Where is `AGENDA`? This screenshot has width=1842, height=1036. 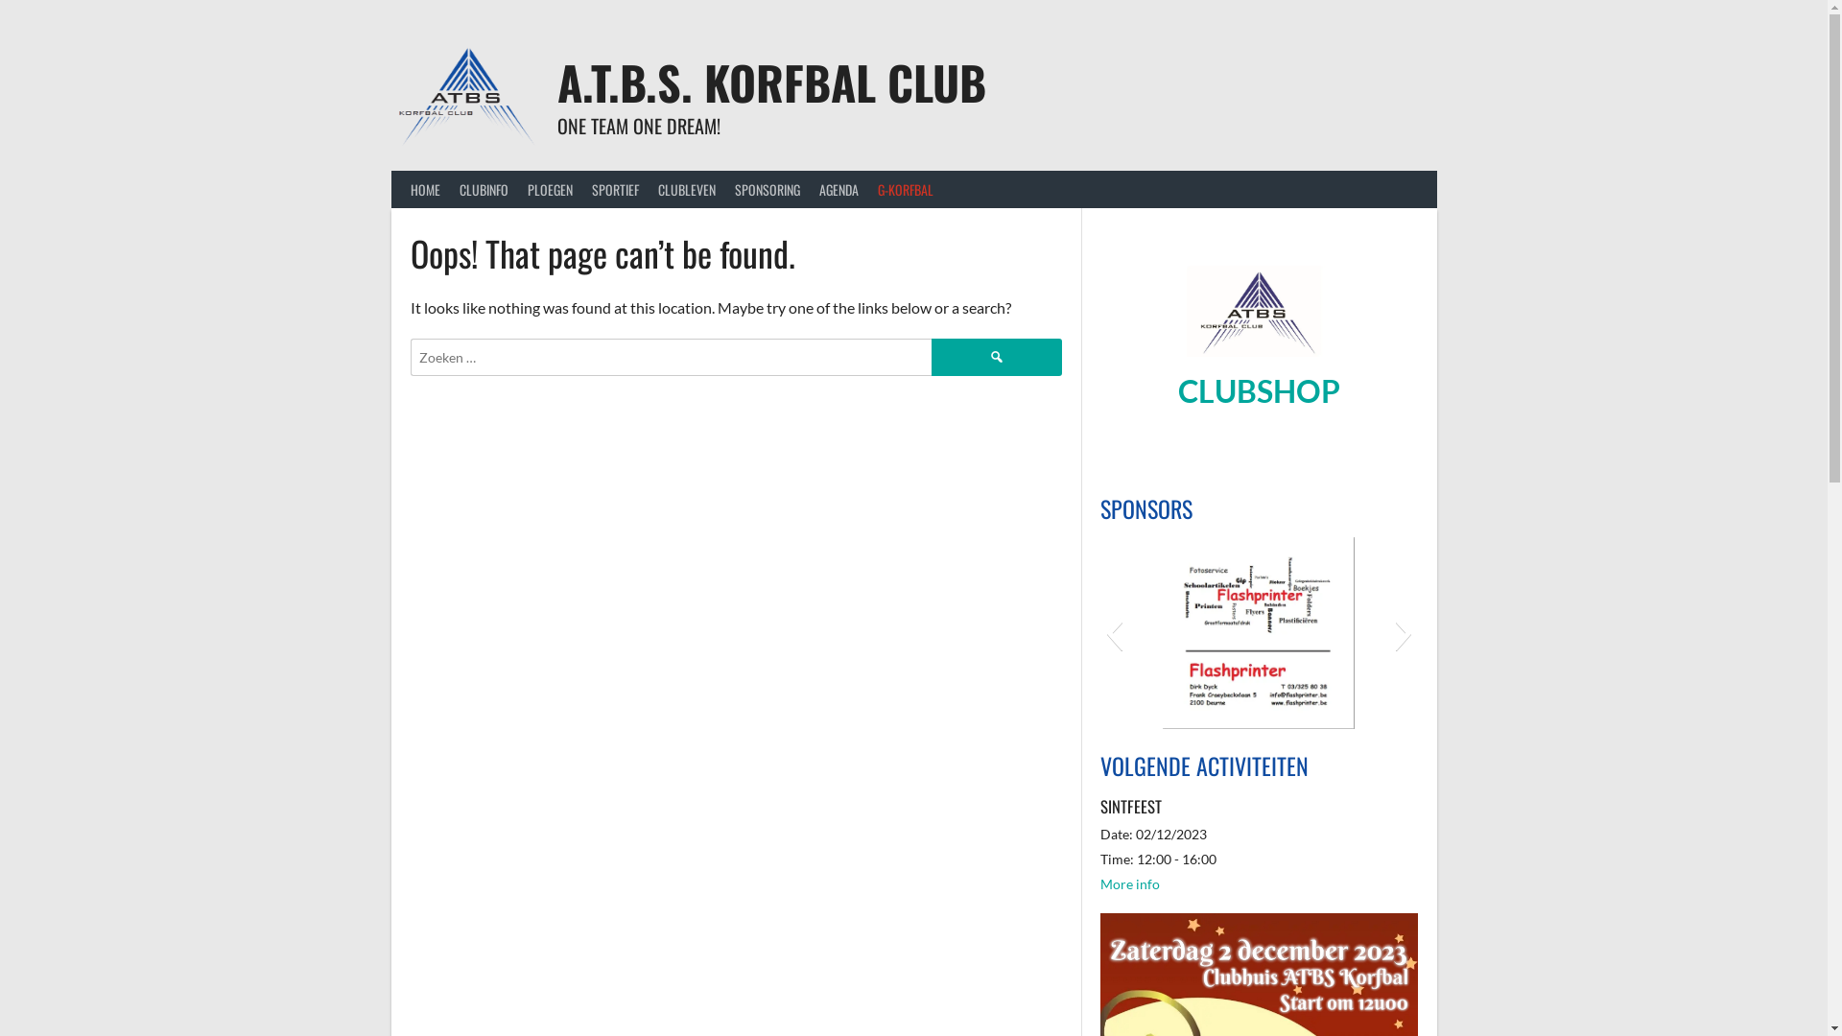
AGENDA is located at coordinates (838, 190).